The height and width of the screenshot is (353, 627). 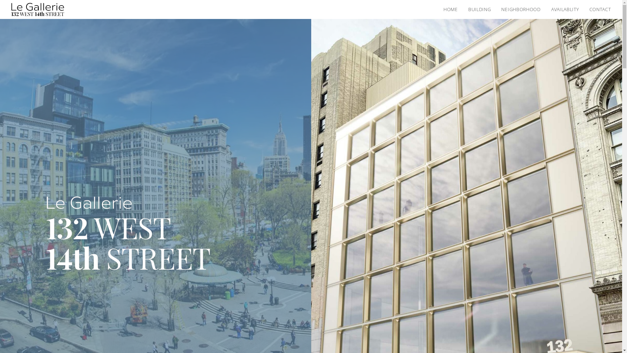 What do you see at coordinates (565, 9) in the screenshot?
I see `AVAILABLITY` at bounding box center [565, 9].